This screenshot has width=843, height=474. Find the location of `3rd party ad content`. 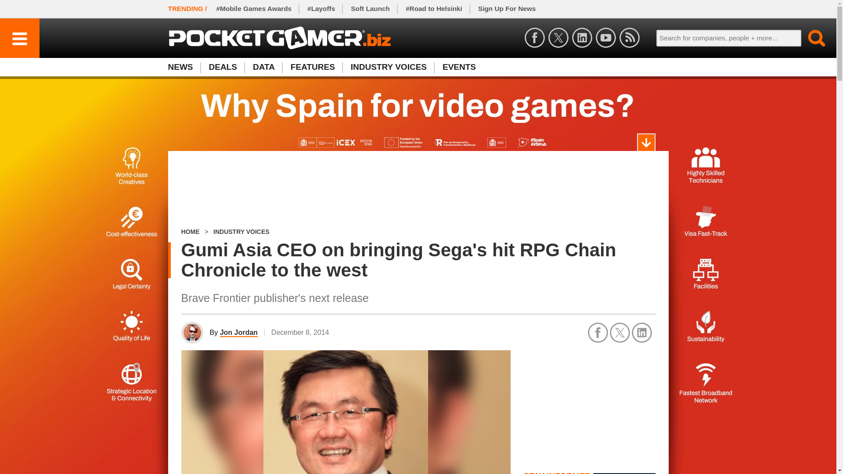

3rd party ad content is located at coordinates (589, 405).